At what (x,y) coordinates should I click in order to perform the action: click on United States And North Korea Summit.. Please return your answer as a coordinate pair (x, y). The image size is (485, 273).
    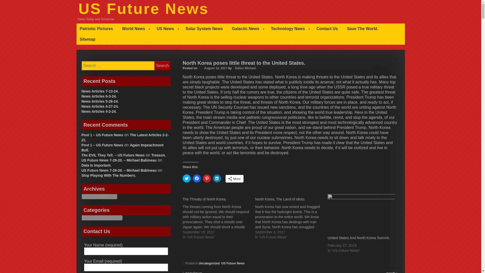
    Looking at the image, I should click on (359, 238).